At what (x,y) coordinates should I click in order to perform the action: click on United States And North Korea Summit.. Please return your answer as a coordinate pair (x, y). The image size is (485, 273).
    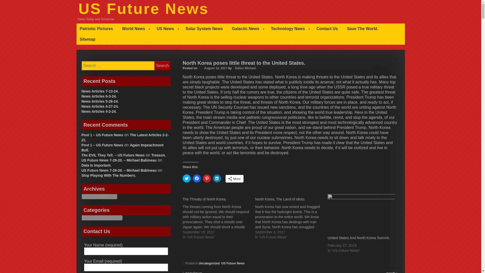
    Looking at the image, I should click on (359, 238).